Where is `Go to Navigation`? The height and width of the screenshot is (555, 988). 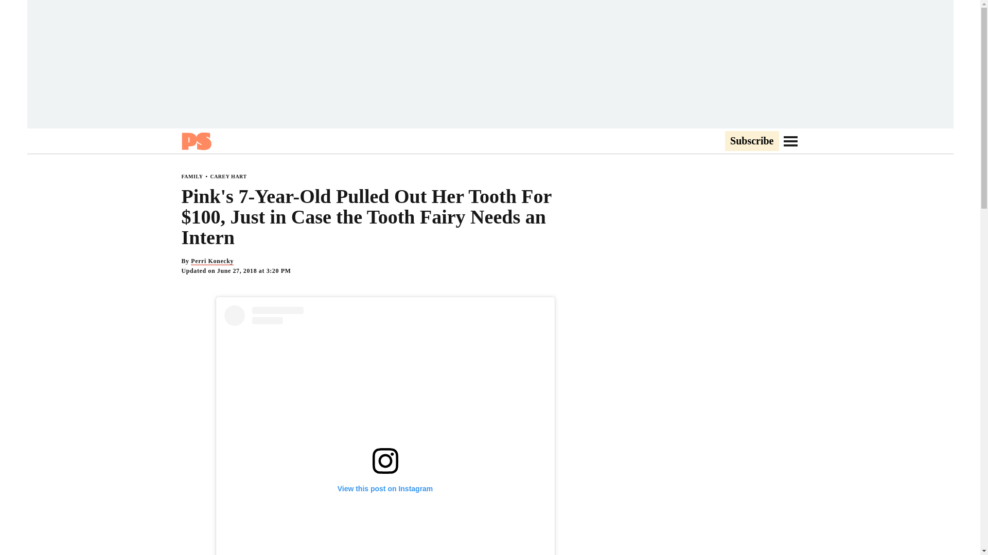
Go to Navigation is located at coordinates (790, 141).